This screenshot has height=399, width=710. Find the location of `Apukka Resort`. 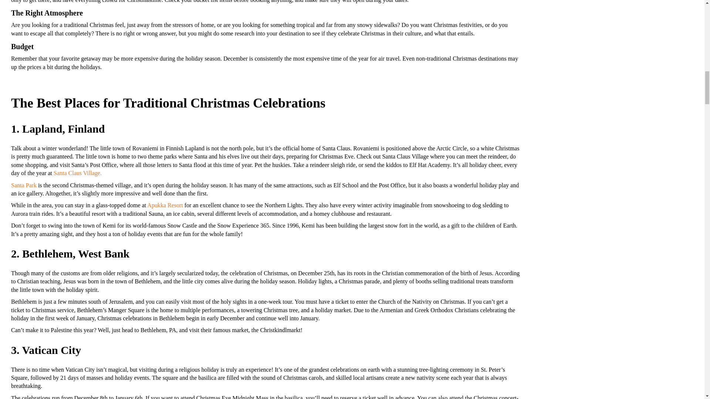

Apukka Resort is located at coordinates (165, 205).